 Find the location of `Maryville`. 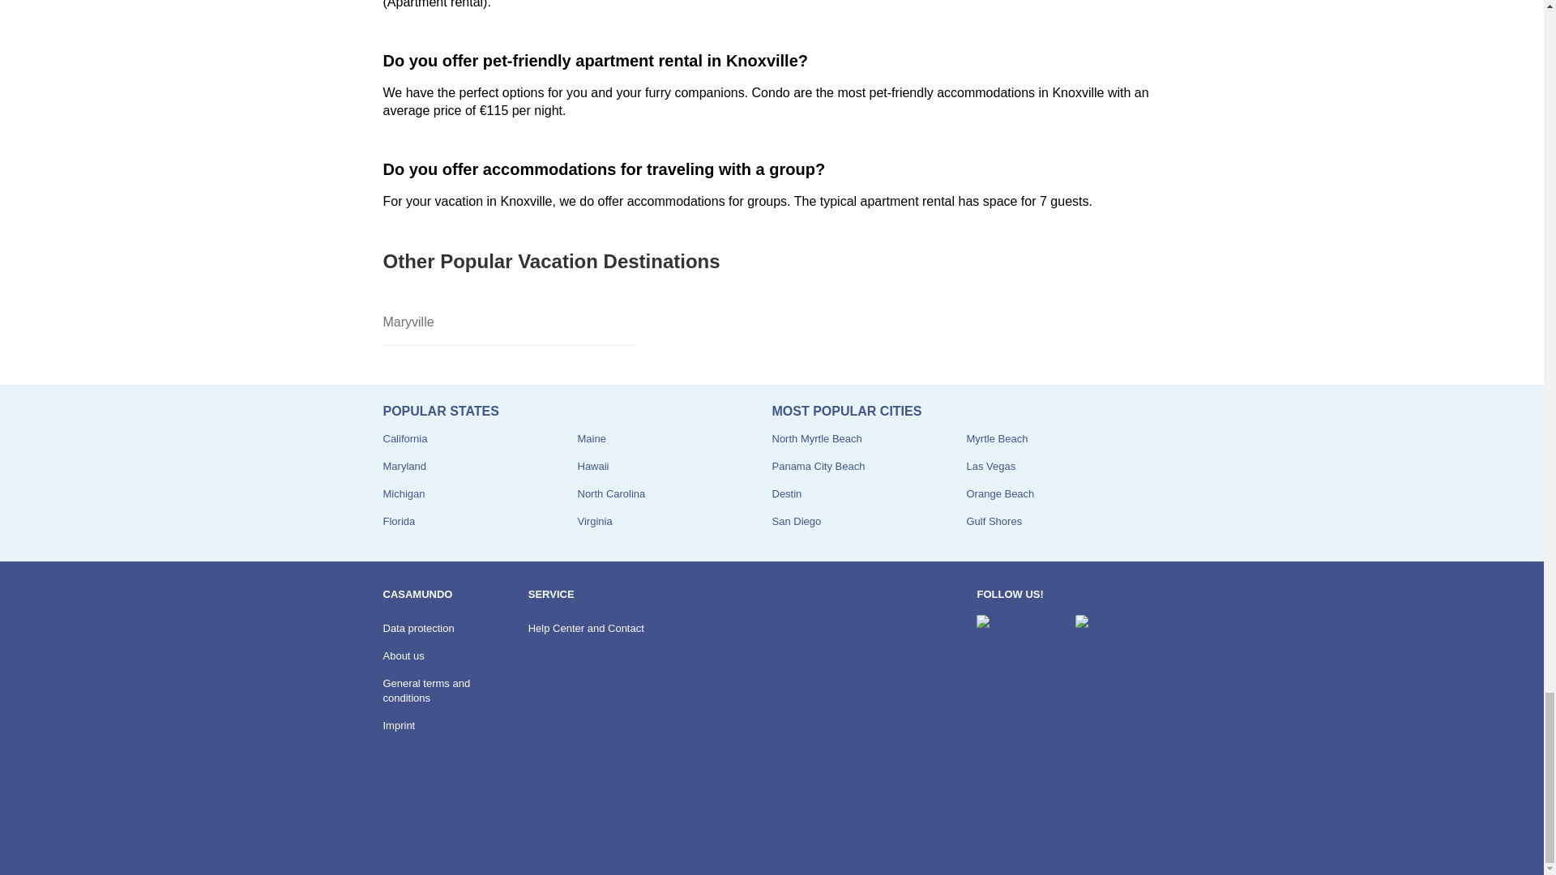

Maryville is located at coordinates (507, 322).